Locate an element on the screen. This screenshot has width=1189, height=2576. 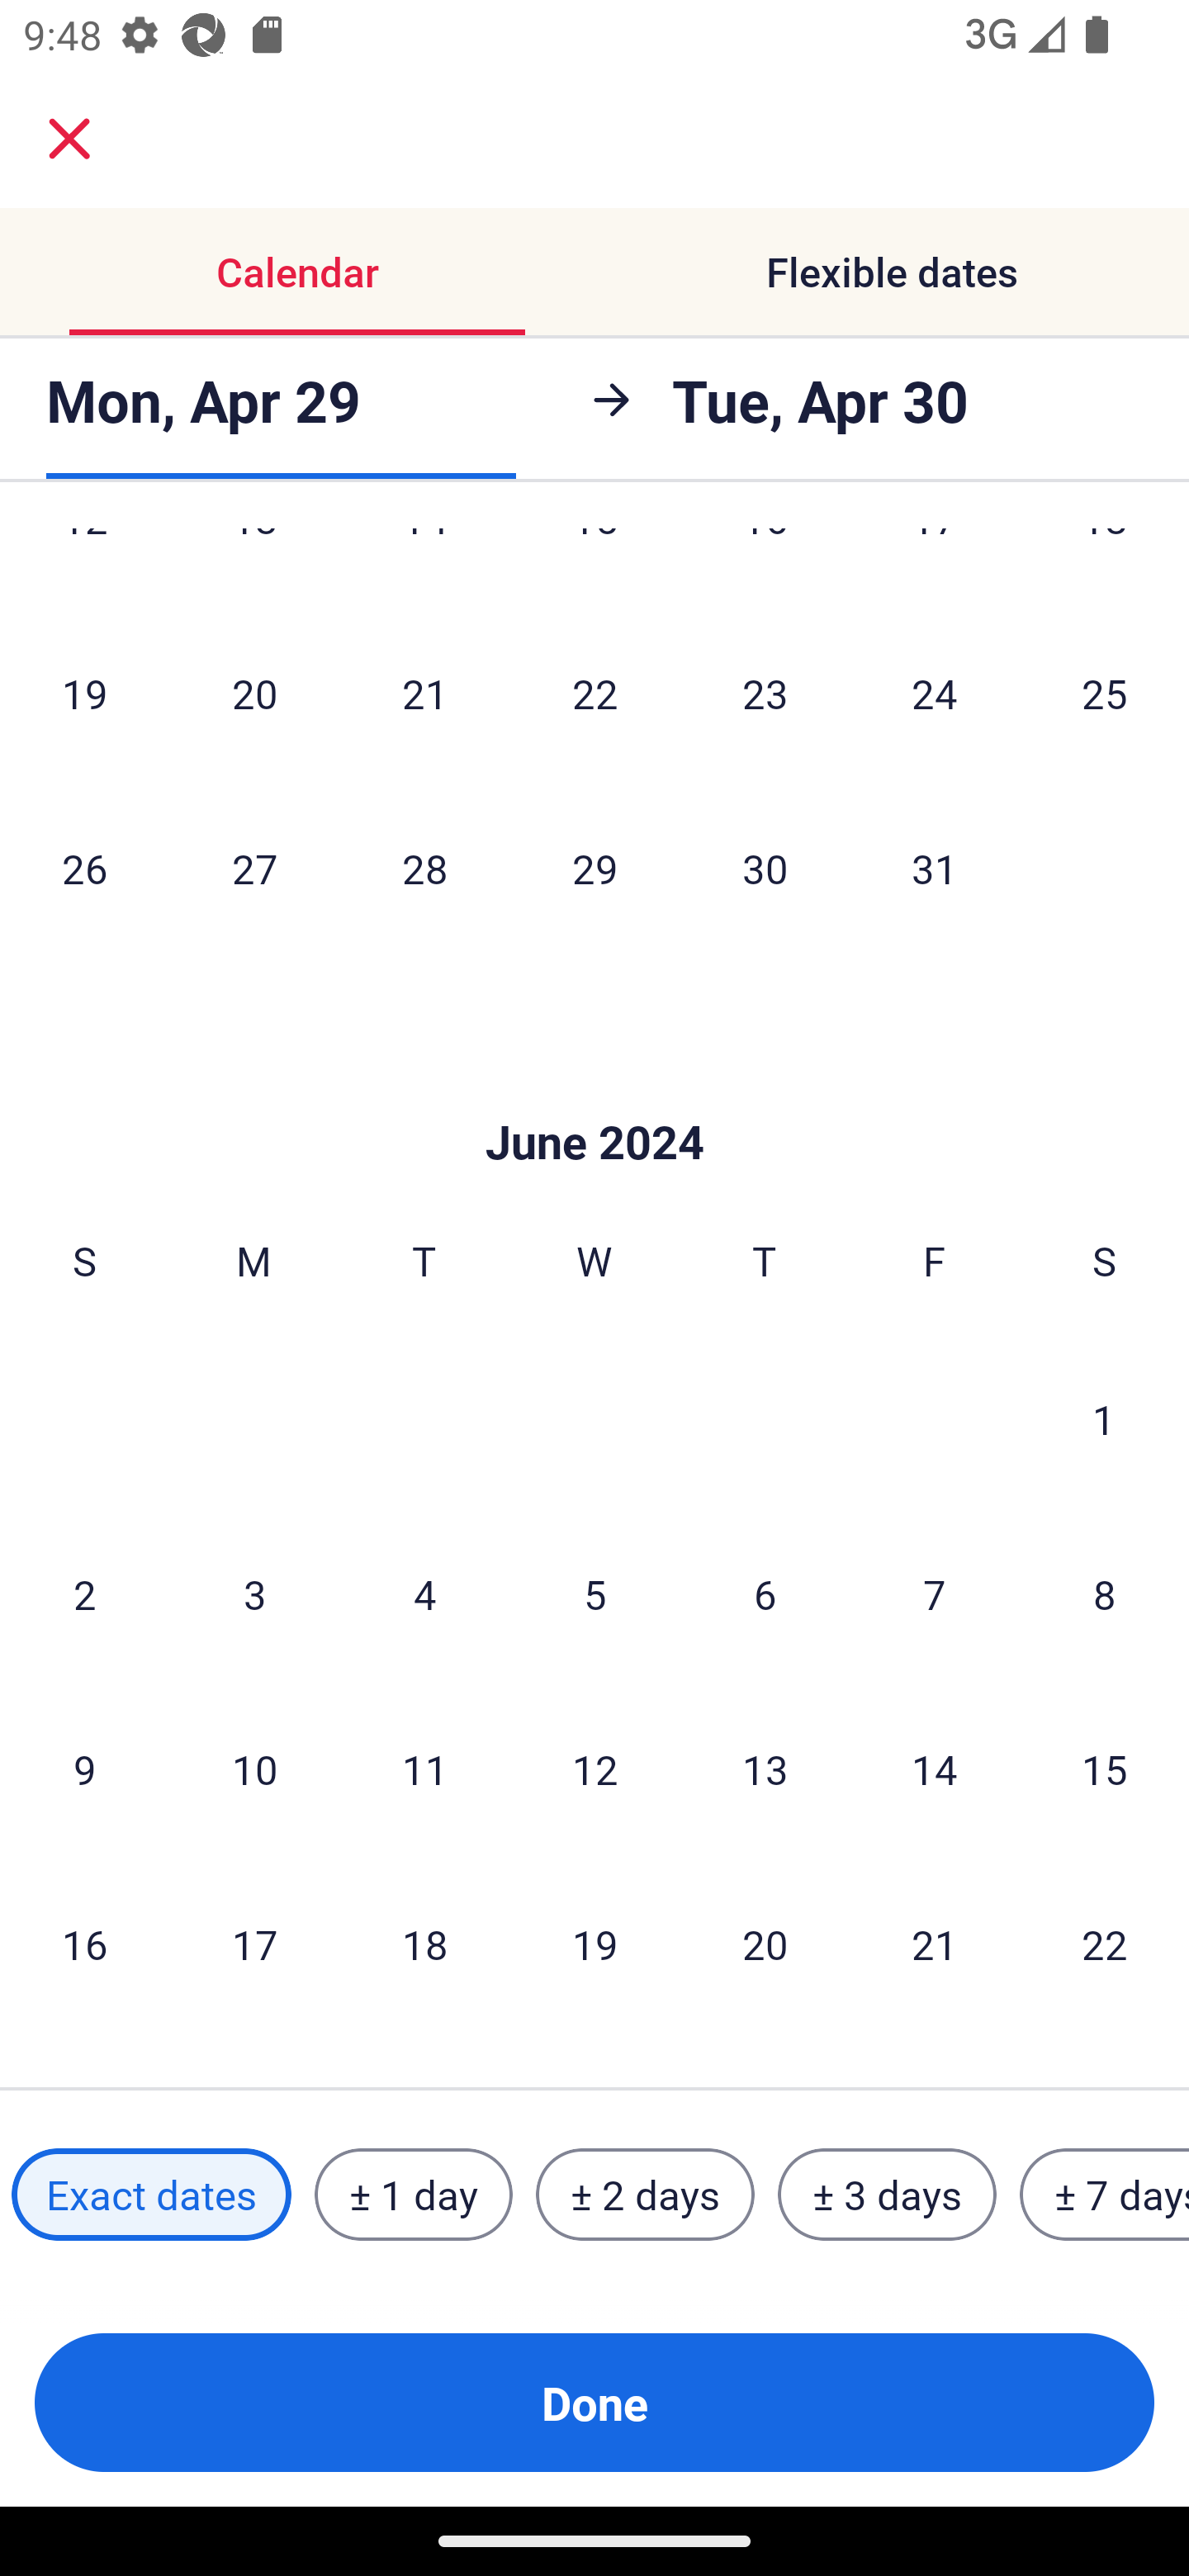
3 Monday, June 3, 2024 is located at coordinates (254, 1594).